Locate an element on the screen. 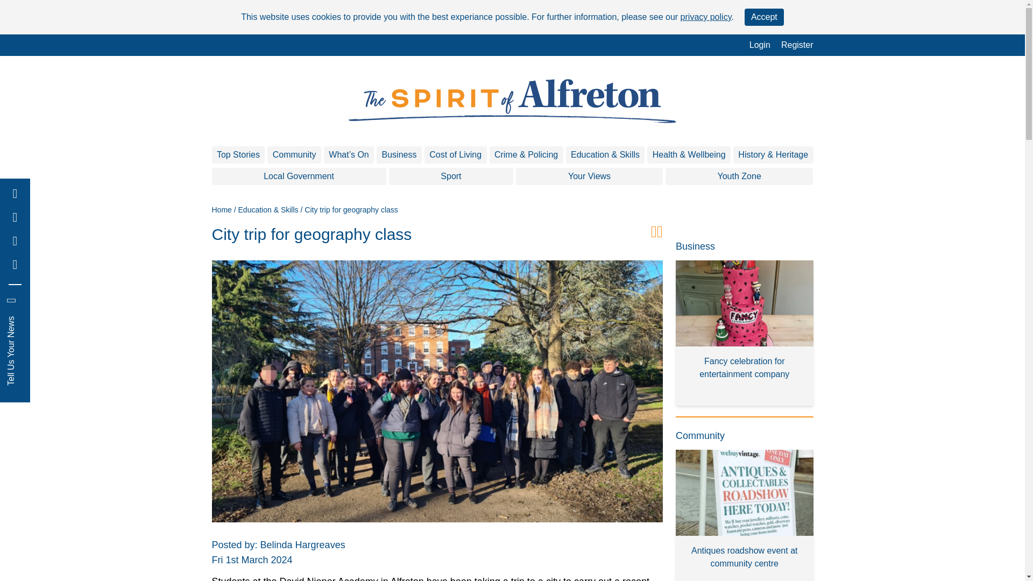 The width and height of the screenshot is (1033, 581). Home is located at coordinates (222, 210).